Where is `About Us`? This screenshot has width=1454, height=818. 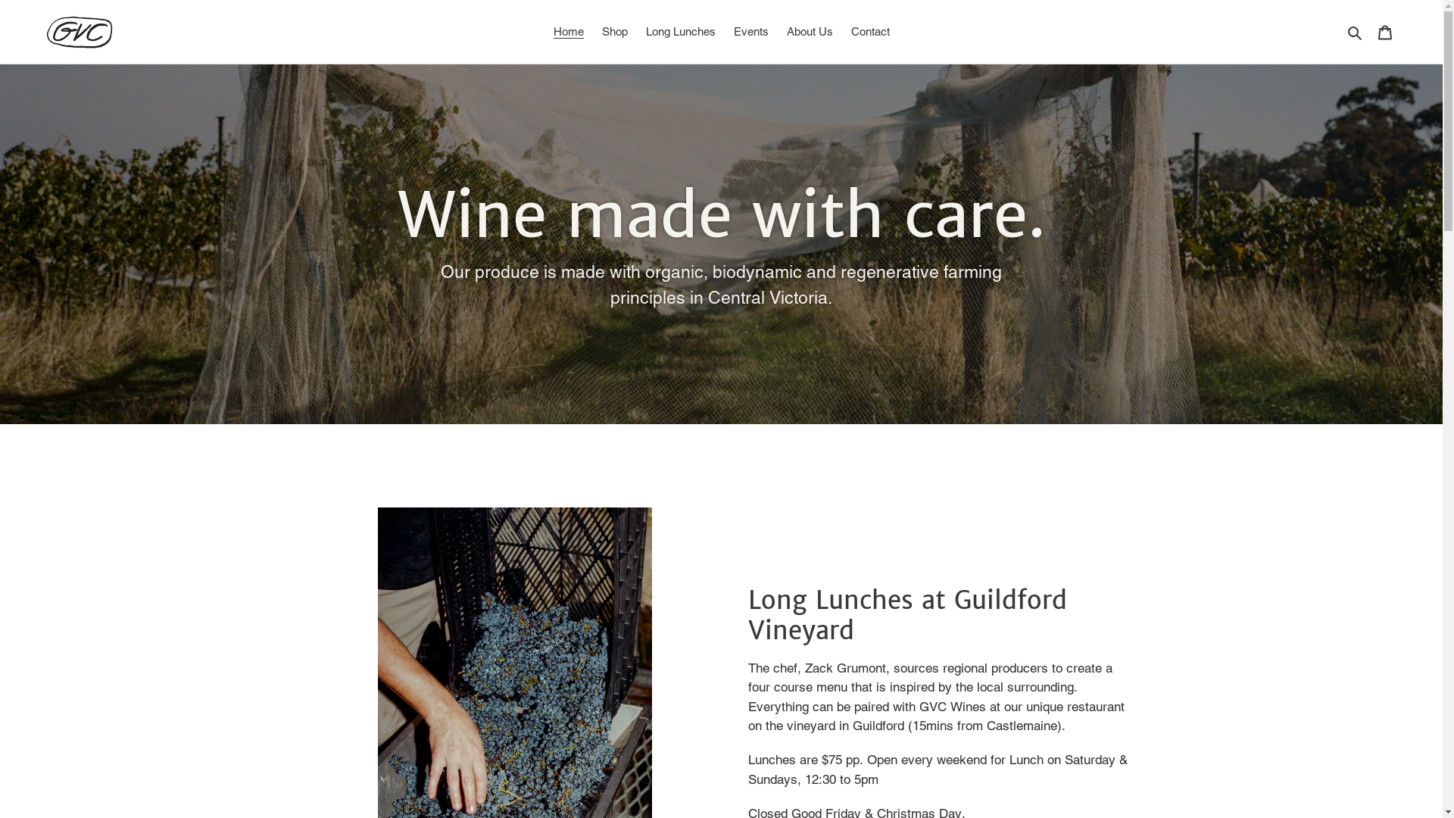
About Us is located at coordinates (809, 32).